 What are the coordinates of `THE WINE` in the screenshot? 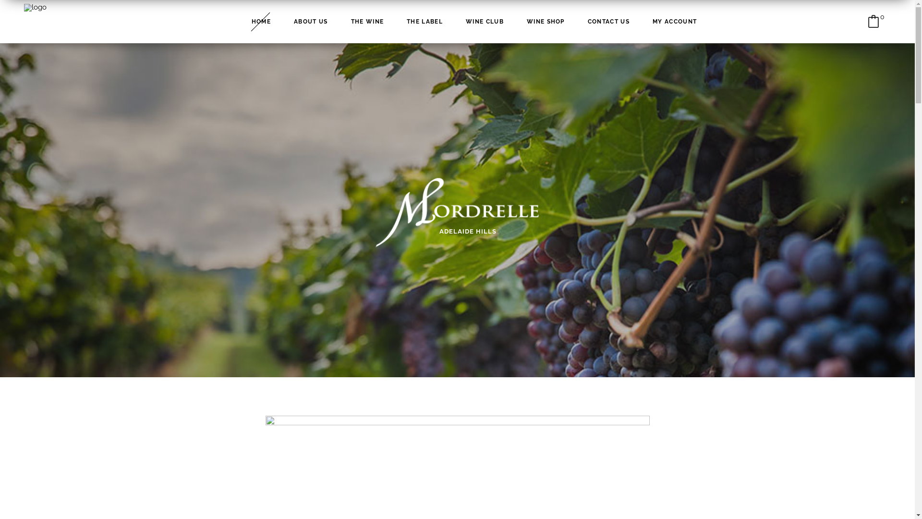 It's located at (368, 22).